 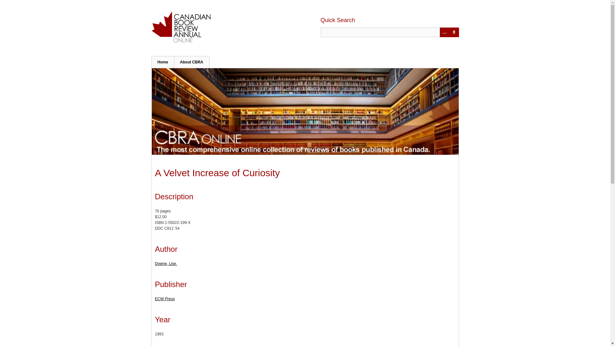 What do you see at coordinates (165, 299) in the screenshot?
I see `ECW Press` at bounding box center [165, 299].